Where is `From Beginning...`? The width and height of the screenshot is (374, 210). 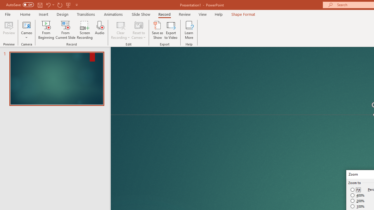 From Beginning... is located at coordinates (46, 30).